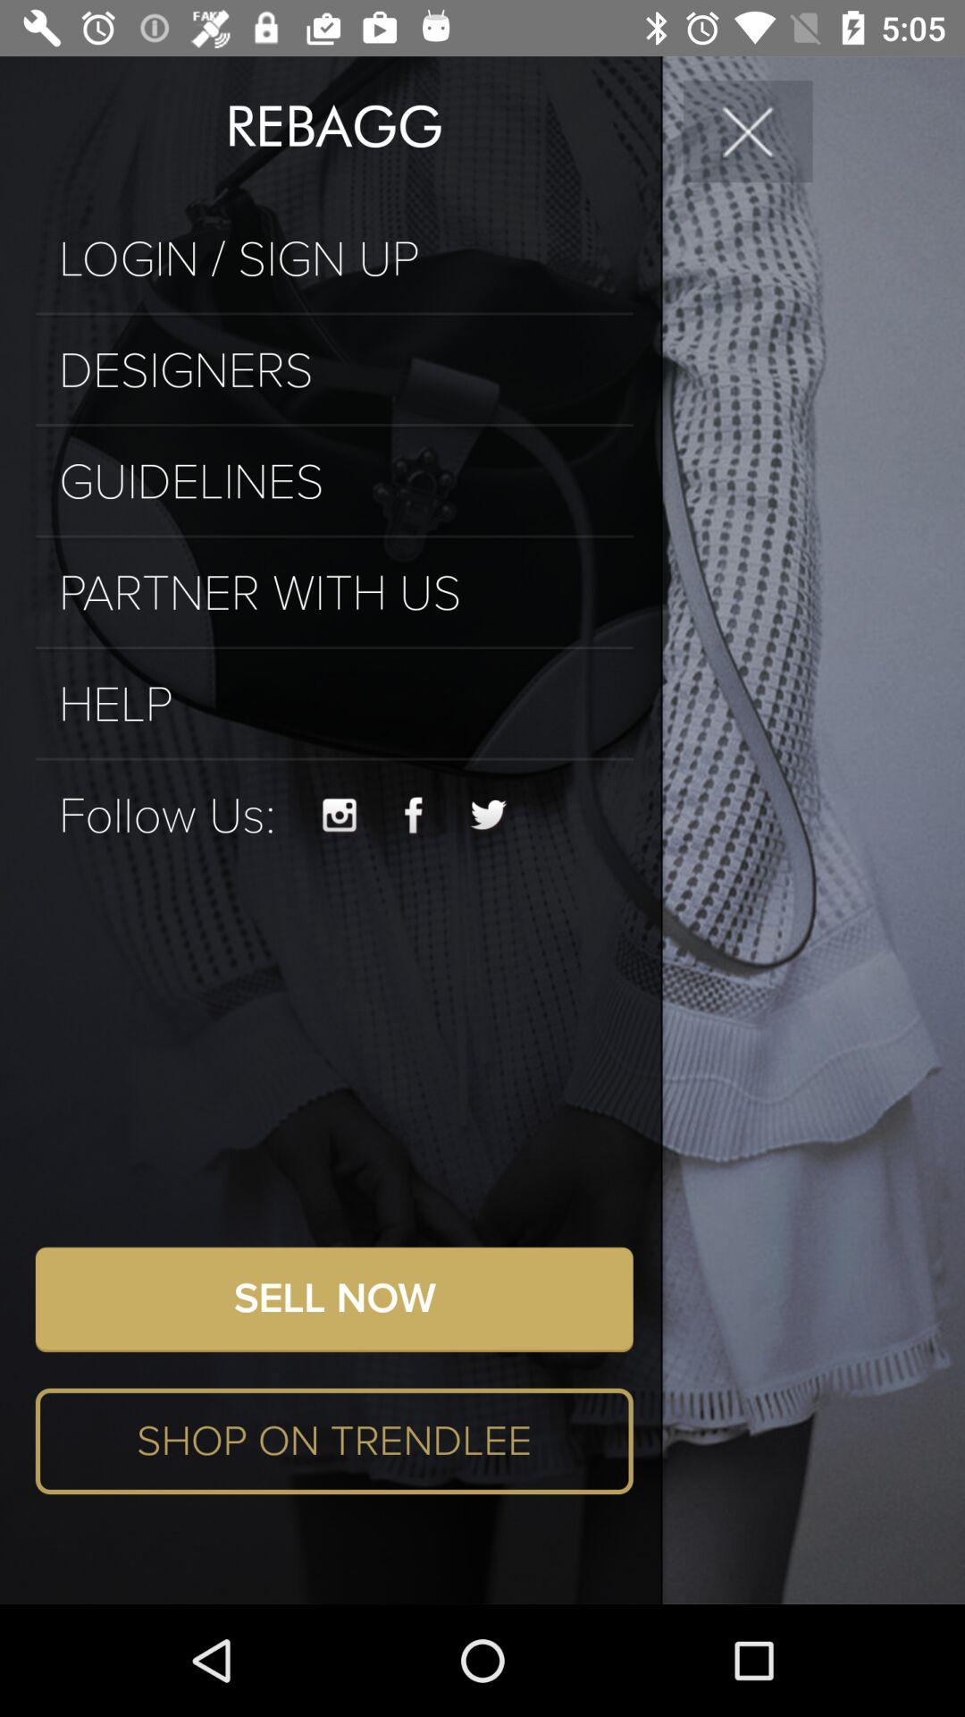 This screenshot has height=1717, width=965. Describe the element at coordinates (334, 1299) in the screenshot. I see `scroll to the sell now item` at that location.